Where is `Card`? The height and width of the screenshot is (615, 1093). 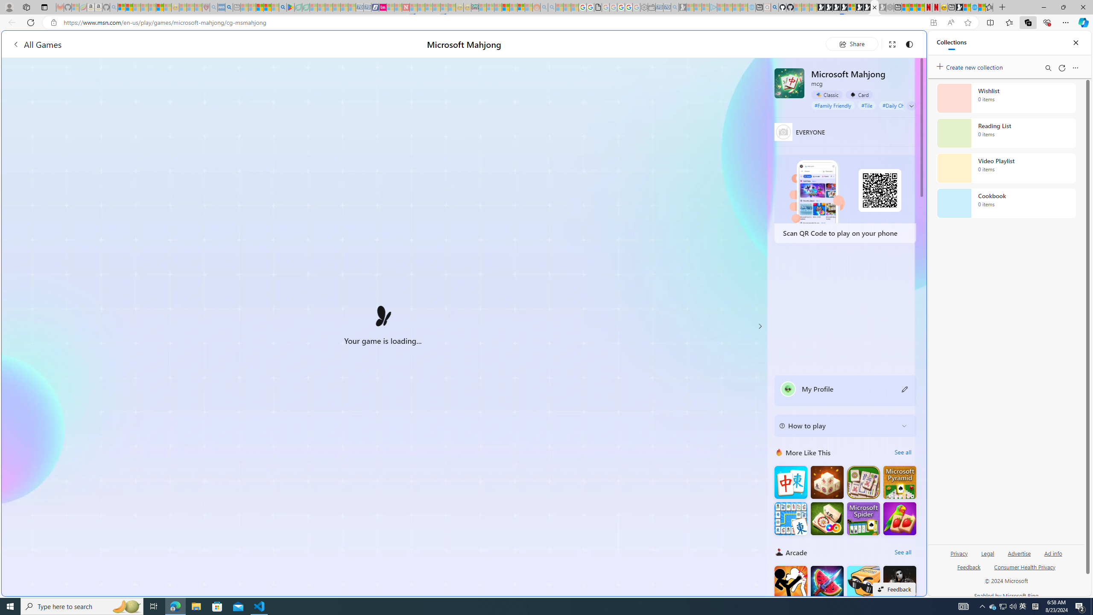 Card is located at coordinates (859, 94).